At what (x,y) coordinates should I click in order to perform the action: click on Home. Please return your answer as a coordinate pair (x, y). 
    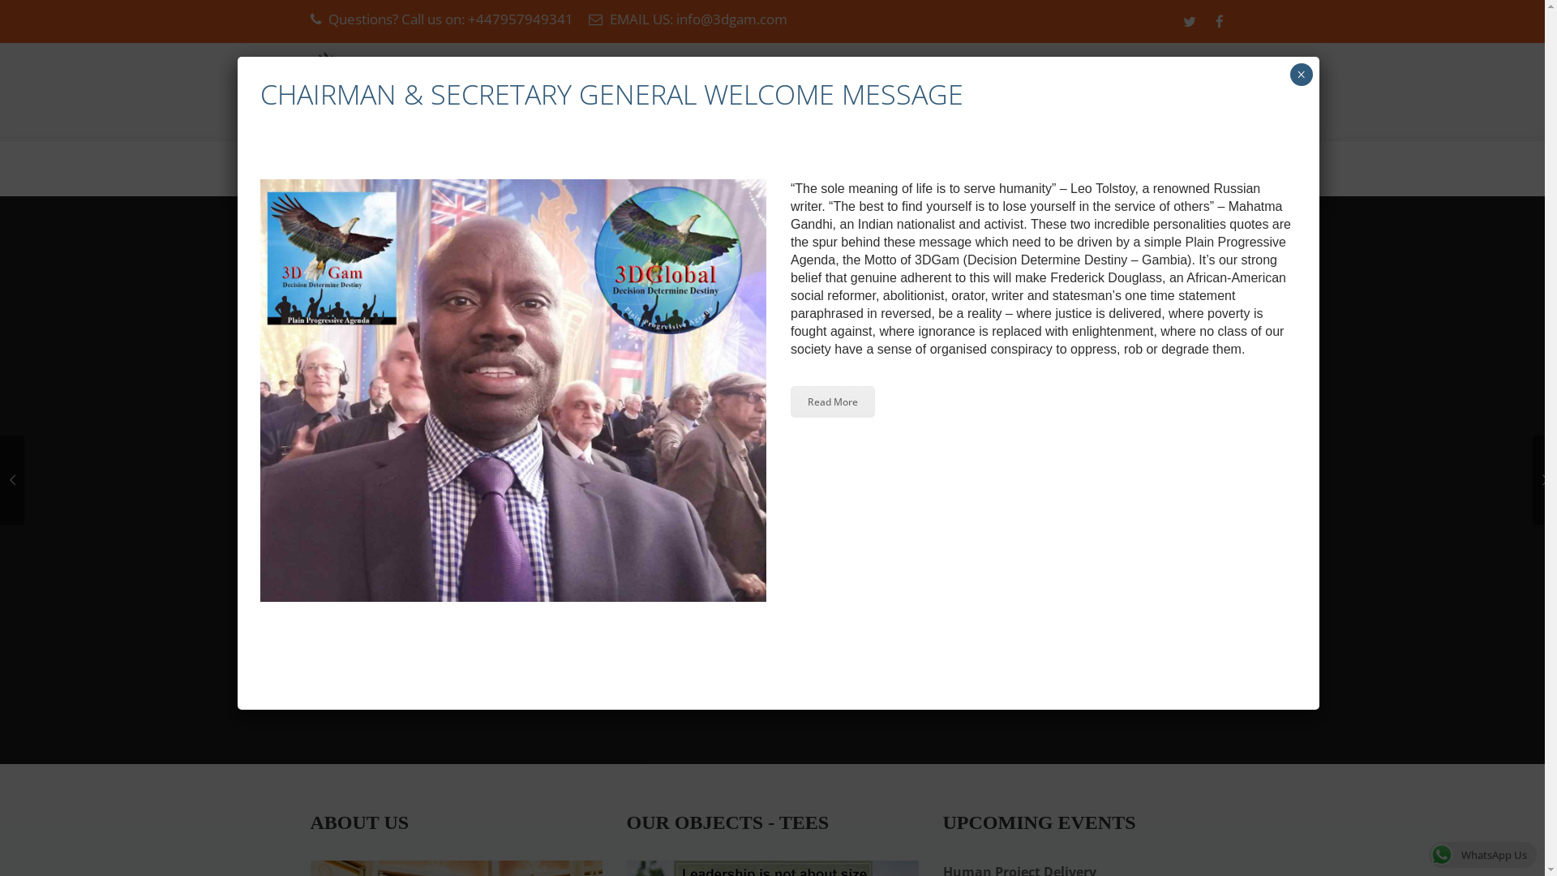
    Looking at the image, I should click on (347, 167).